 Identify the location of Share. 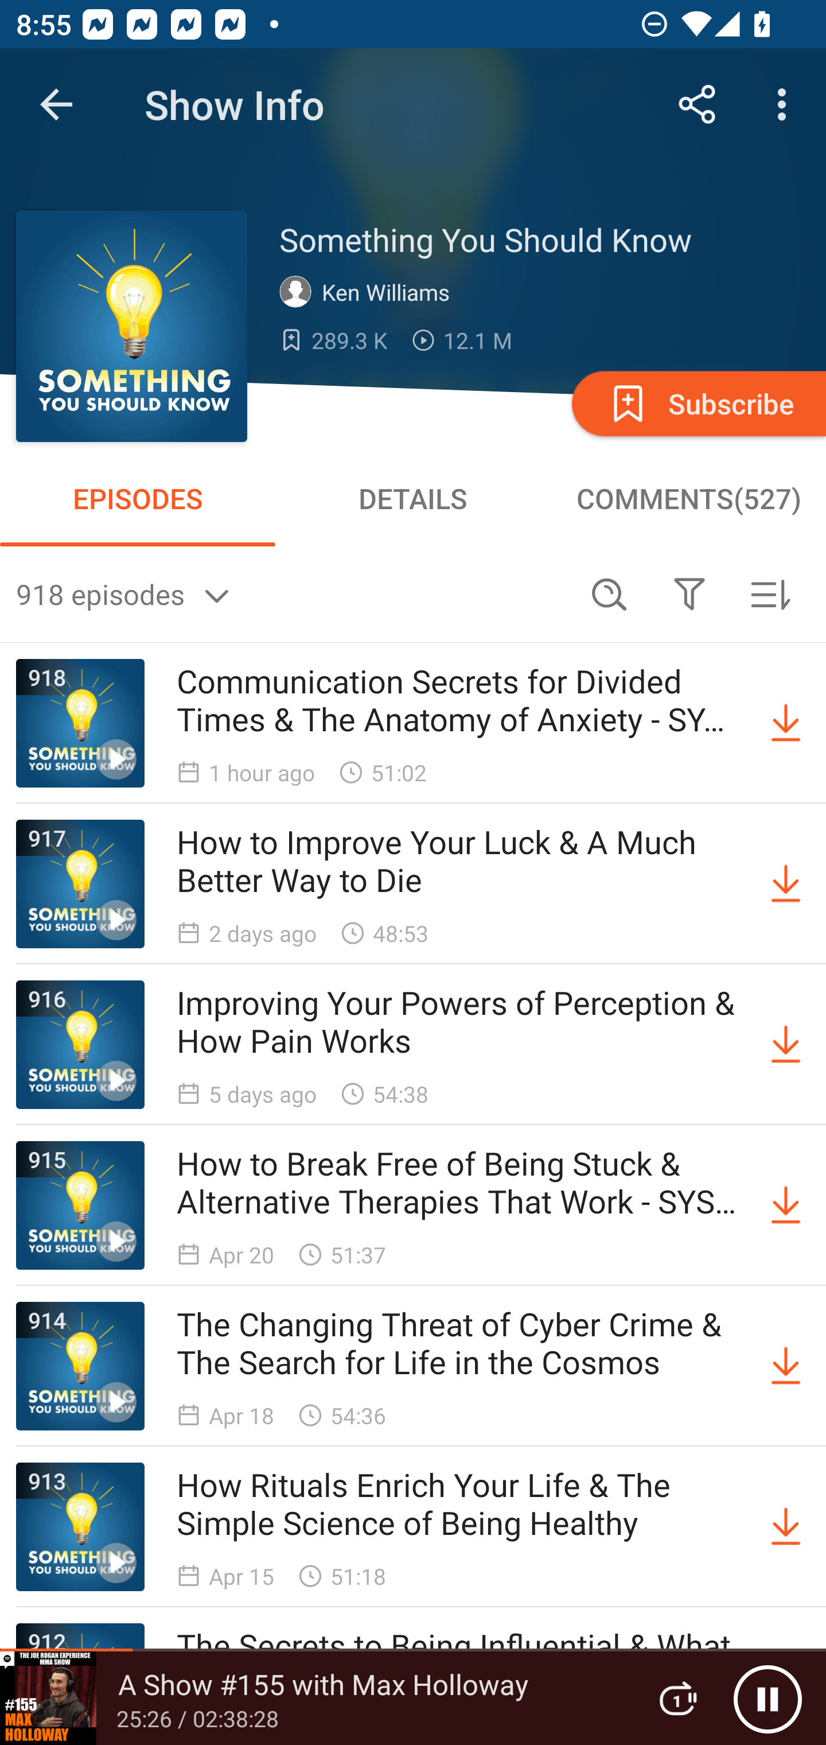
(698, 104).